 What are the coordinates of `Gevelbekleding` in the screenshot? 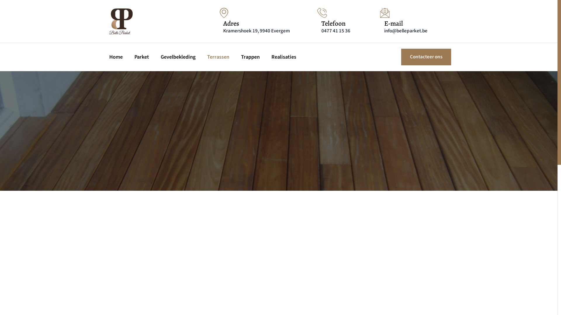 It's located at (178, 57).